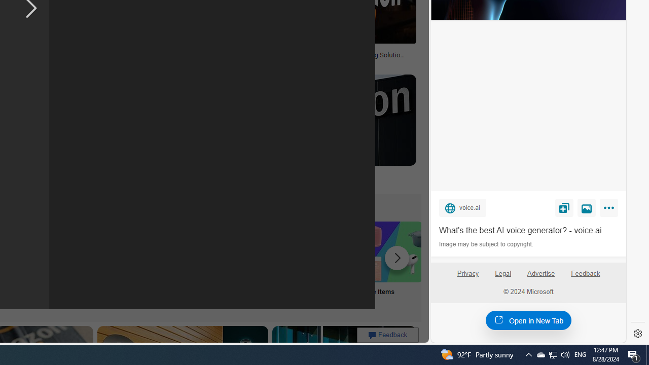  I want to click on Amazon Visa Card Login, so click(327, 251).